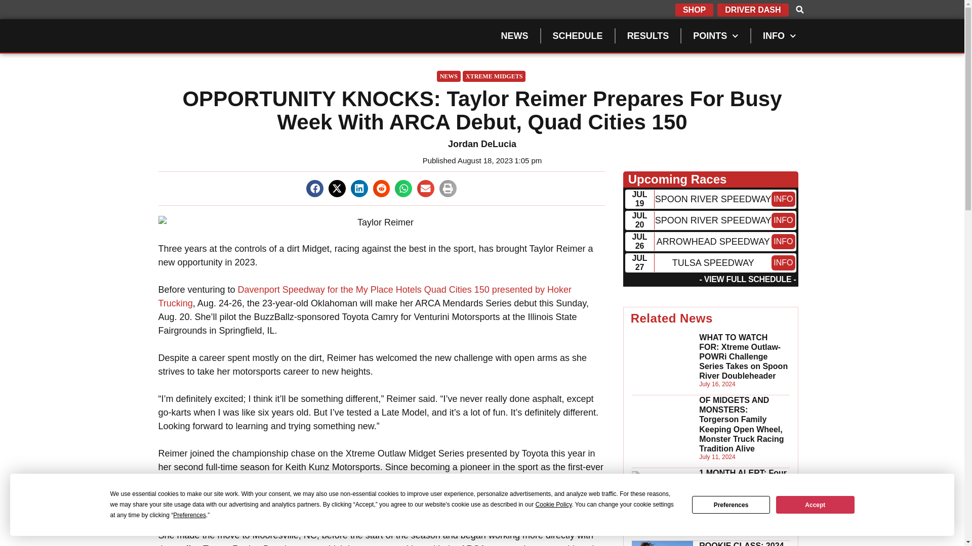 The width and height of the screenshot is (972, 546). What do you see at coordinates (752, 10) in the screenshot?
I see `DRIVER DASH` at bounding box center [752, 10].